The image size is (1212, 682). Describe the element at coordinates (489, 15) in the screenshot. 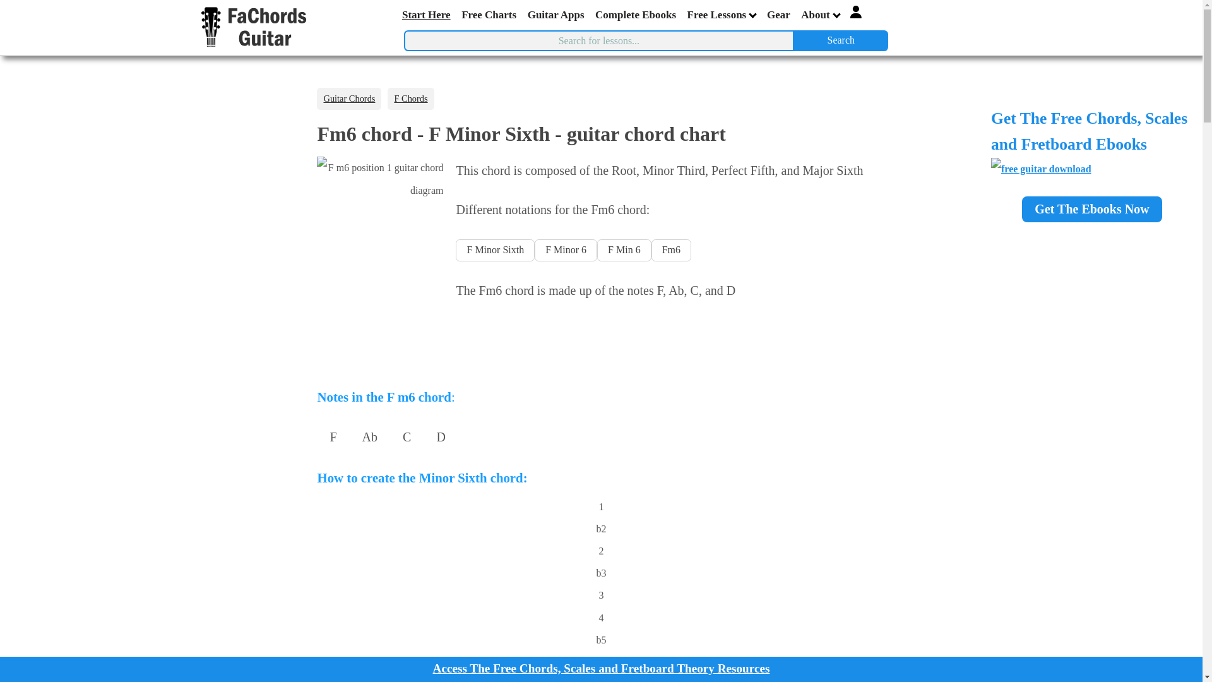

I see `Free Charts` at that location.